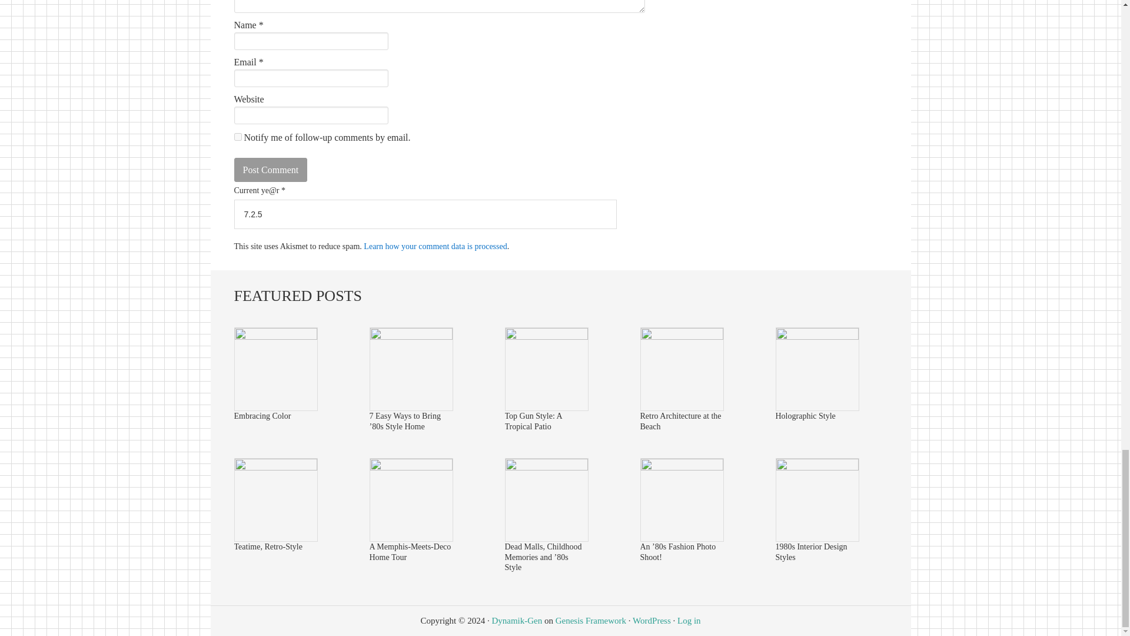 This screenshot has width=1130, height=636. What do you see at coordinates (547, 336) in the screenshot?
I see `Top Gun Style: A Tropical Patio` at bounding box center [547, 336].